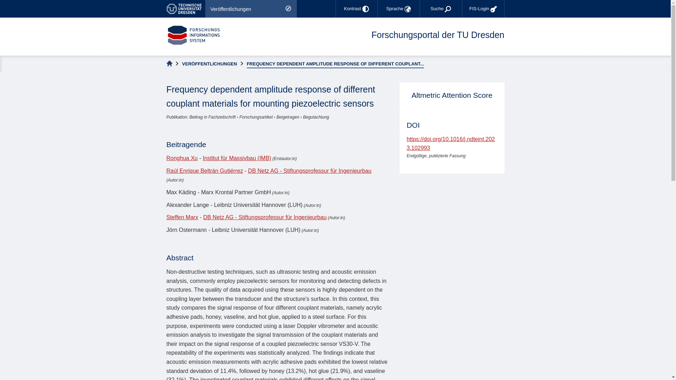  Describe the element at coordinates (483, 8) in the screenshot. I see `FIS-Login` at that location.